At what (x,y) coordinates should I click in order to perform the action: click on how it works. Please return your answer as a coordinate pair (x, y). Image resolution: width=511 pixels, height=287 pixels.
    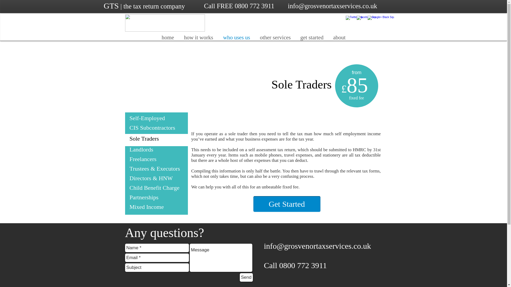
    Looking at the image, I should click on (199, 37).